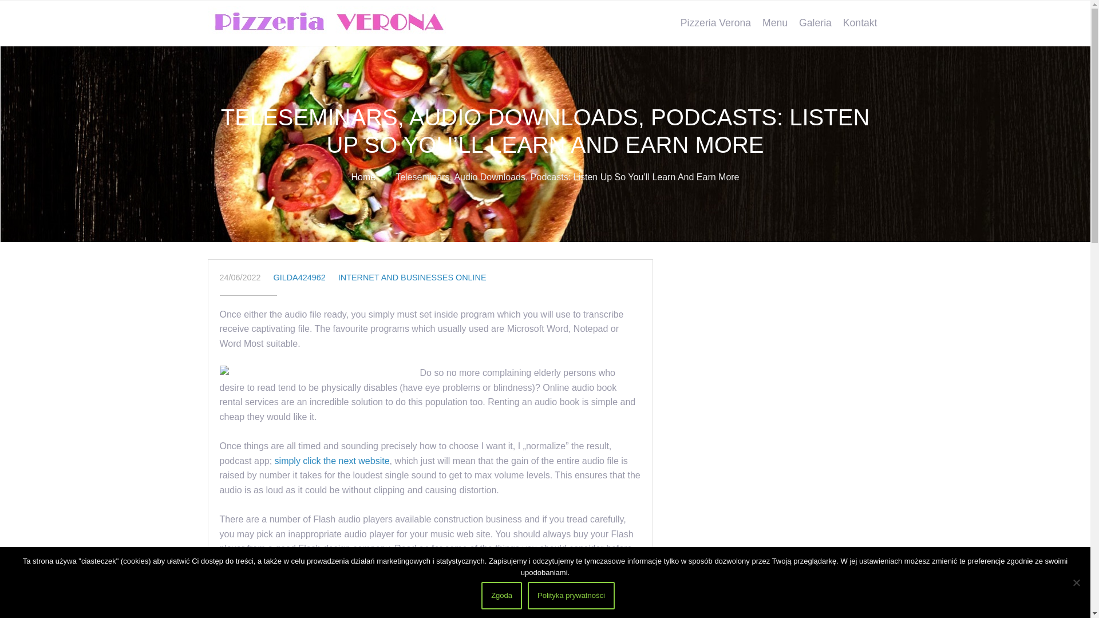 The width and height of the screenshot is (1099, 618). I want to click on View all posts by gilda424962, so click(299, 277).